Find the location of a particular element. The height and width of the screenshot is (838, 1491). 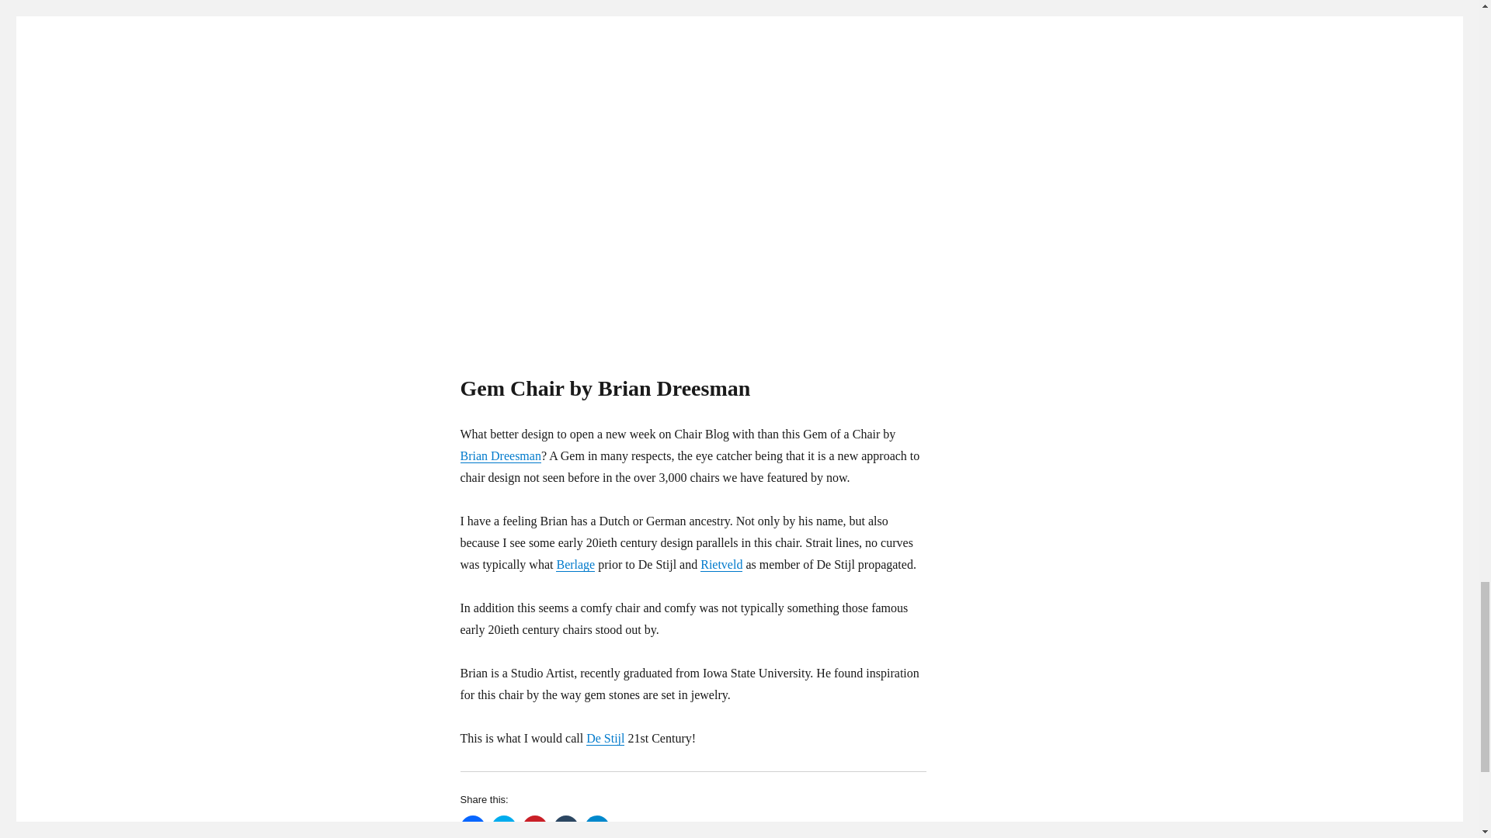

Click to share on Pinterest is located at coordinates (534, 826).